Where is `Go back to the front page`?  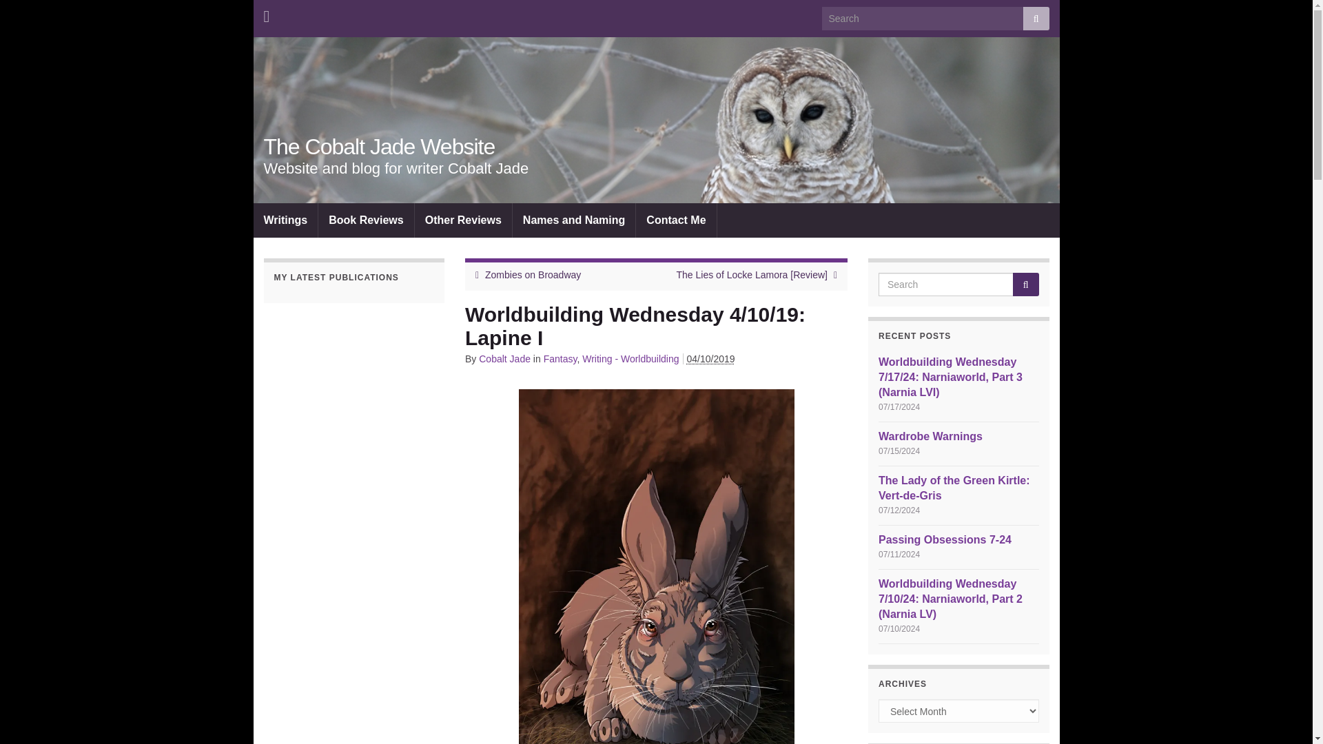
Go back to the front page is located at coordinates (379, 147).